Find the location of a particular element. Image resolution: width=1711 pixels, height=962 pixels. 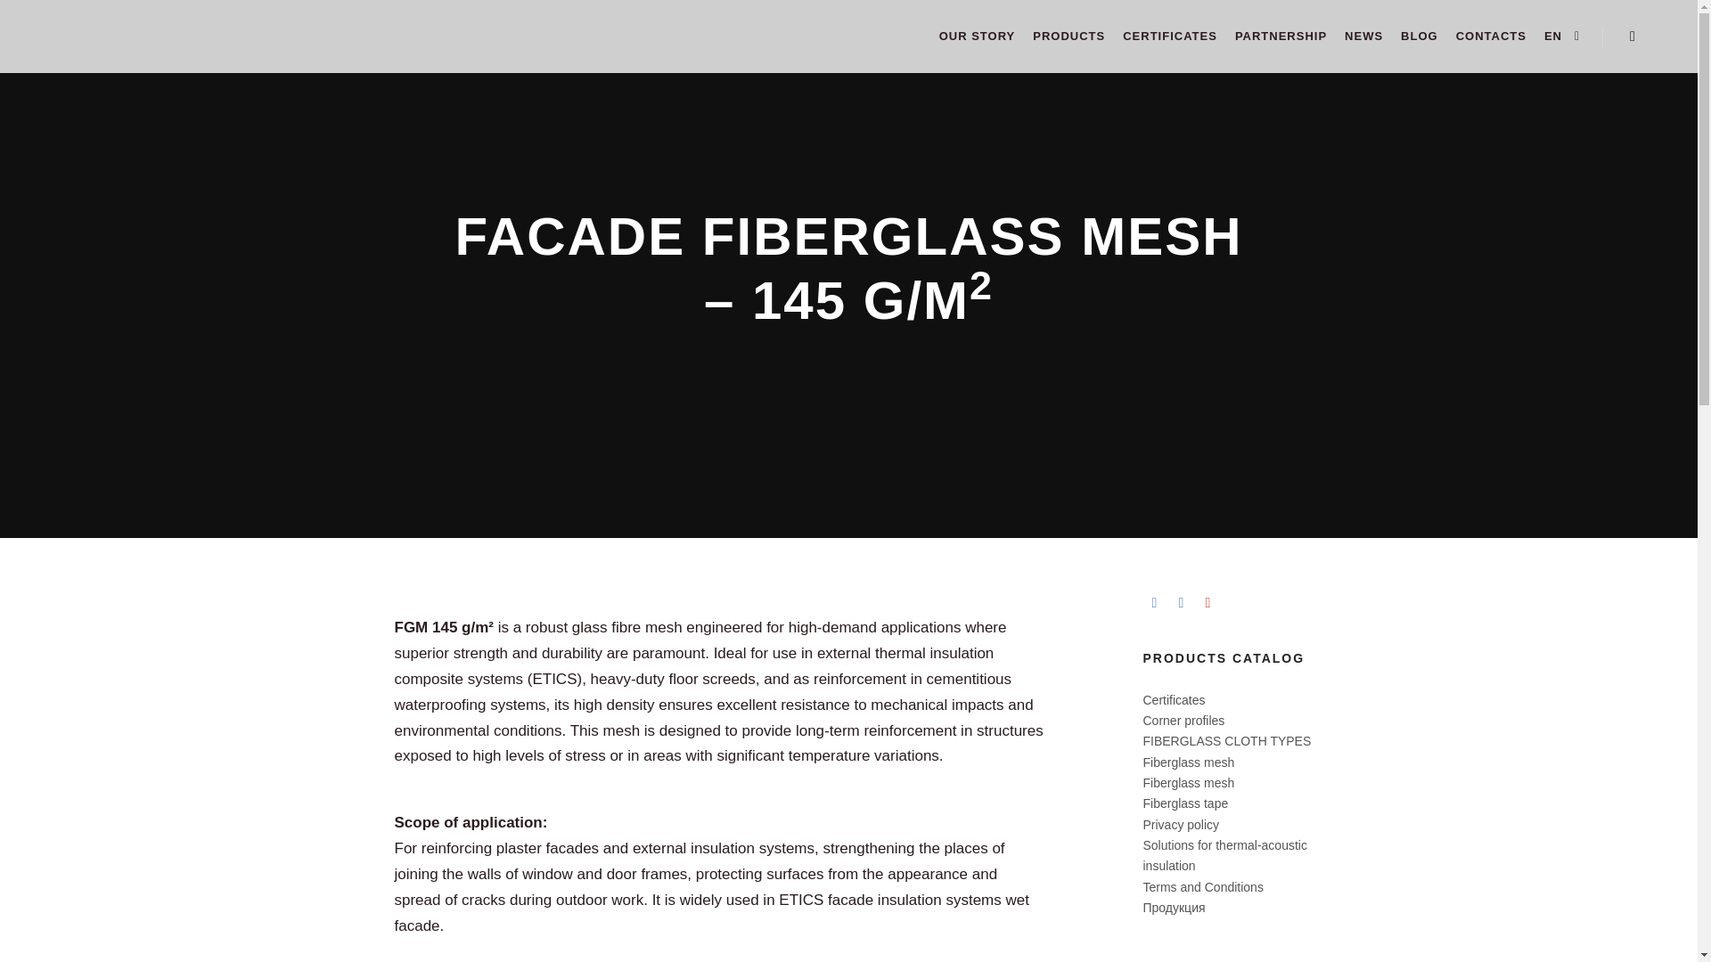

CERTIFICATES is located at coordinates (1169, 37).